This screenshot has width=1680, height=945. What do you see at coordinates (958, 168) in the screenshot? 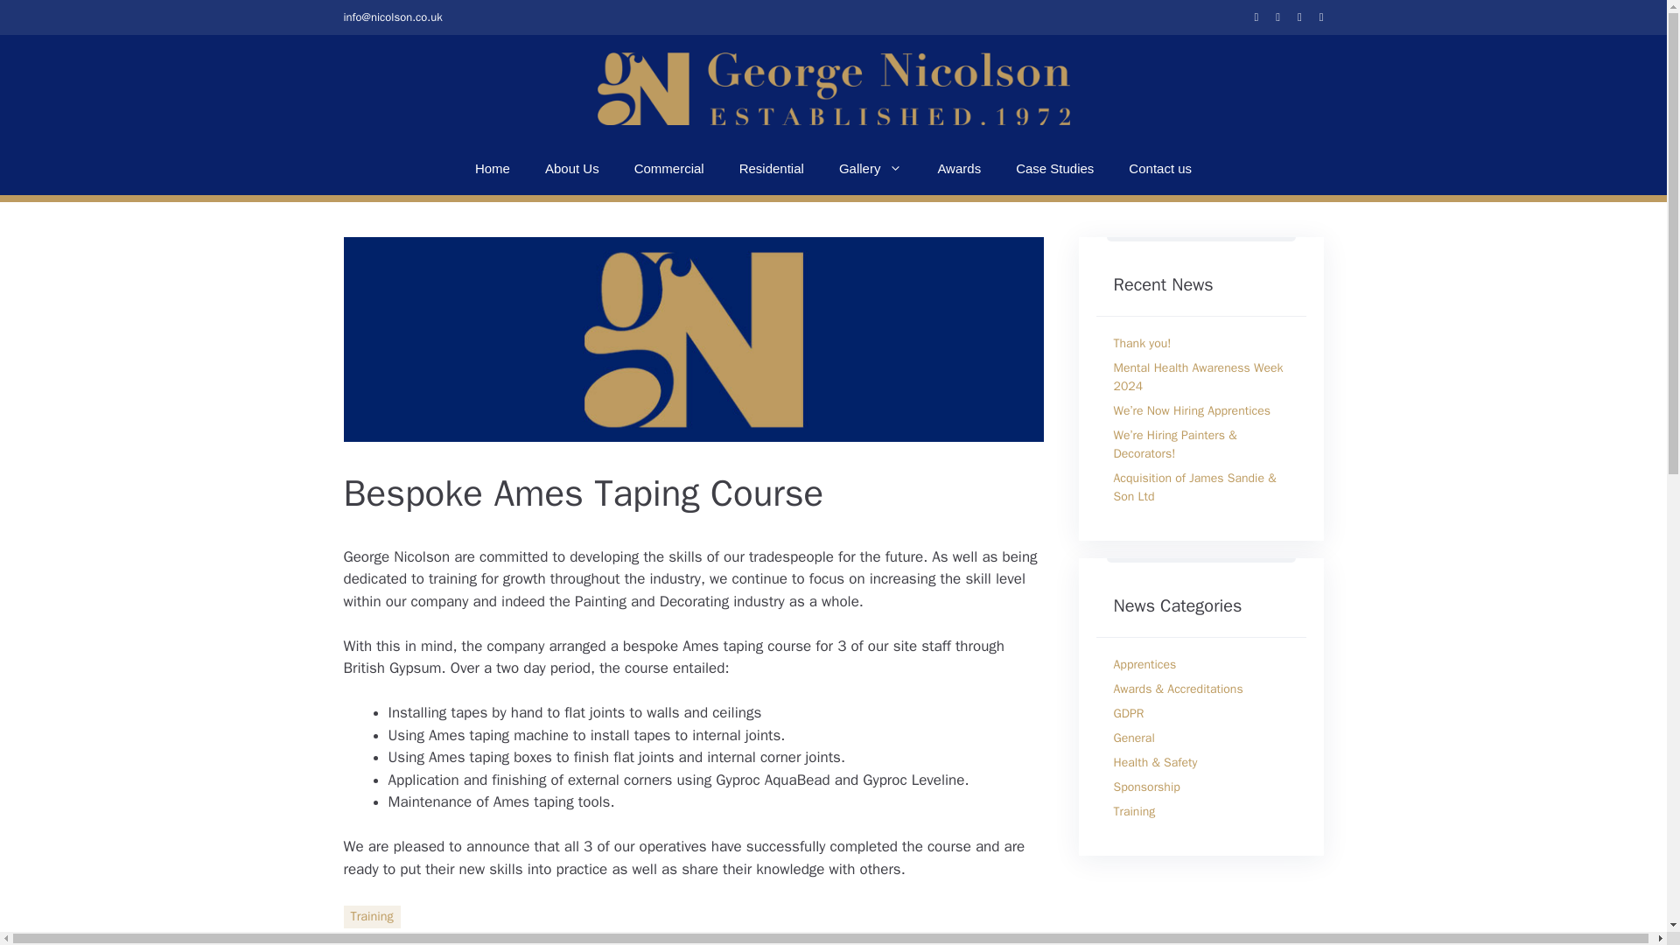
I see `Awards` at bounding box center [958, 168].